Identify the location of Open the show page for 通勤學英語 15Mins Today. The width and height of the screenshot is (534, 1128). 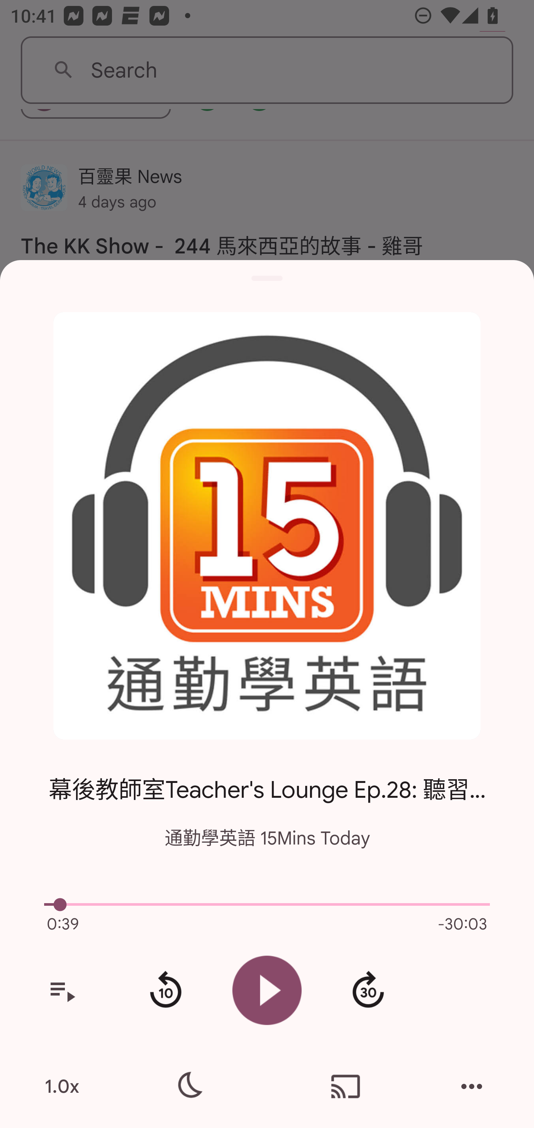
(267, 526).